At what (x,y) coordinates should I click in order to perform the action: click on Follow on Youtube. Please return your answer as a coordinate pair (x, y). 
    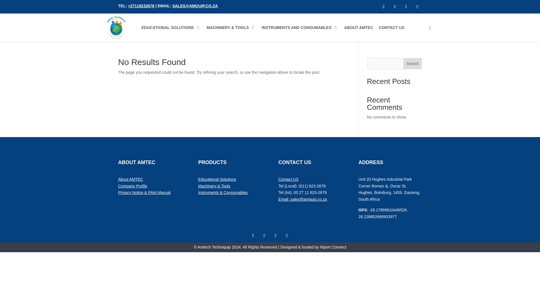
    Looking at the image, I should click on (287, 235).